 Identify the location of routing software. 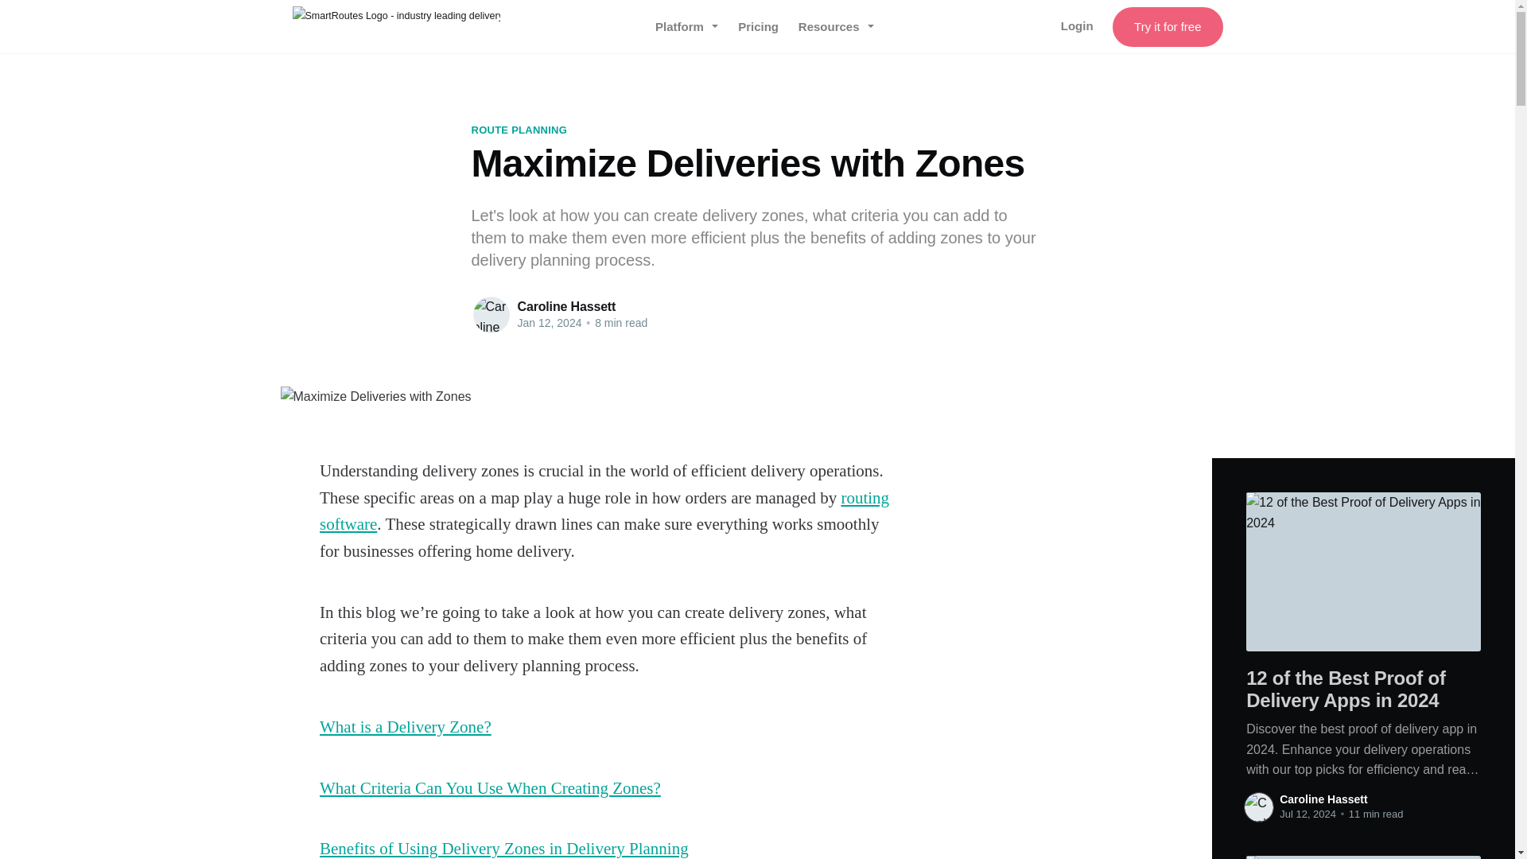
(604, 511).